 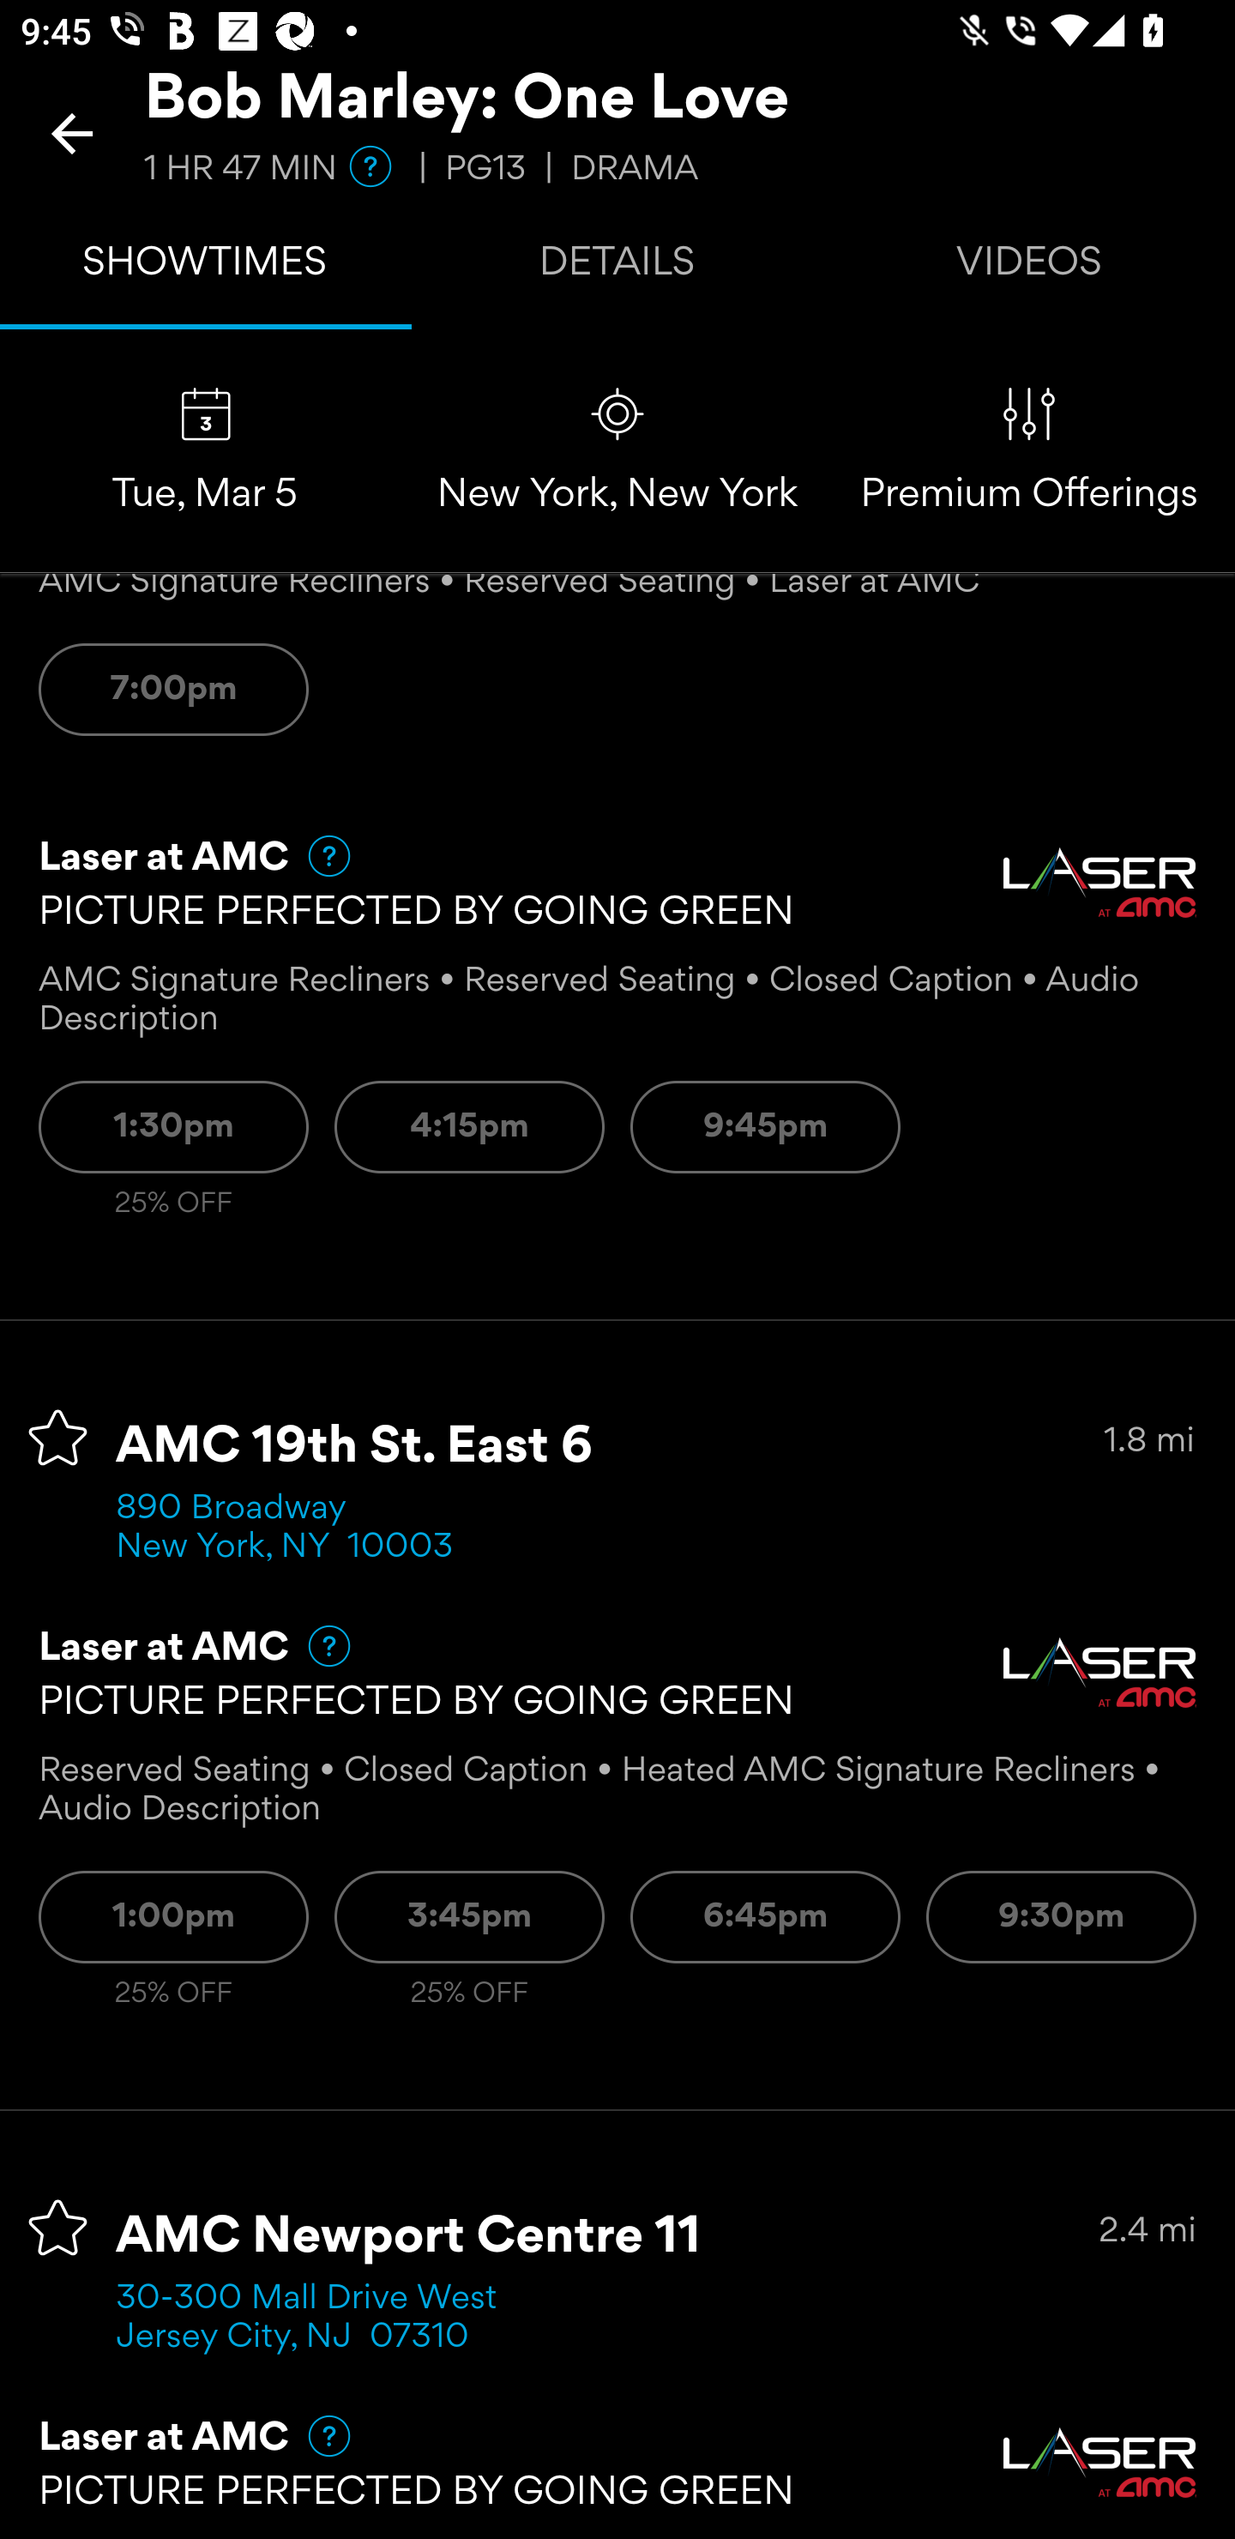 I want to click on AMC Newport Centre 11, so click(x=409, y=2238).